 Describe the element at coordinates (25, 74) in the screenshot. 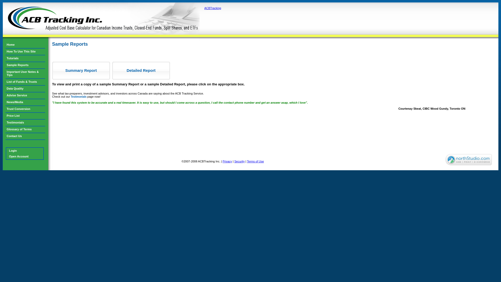

I see `Important User Notes & Tips` at that location.